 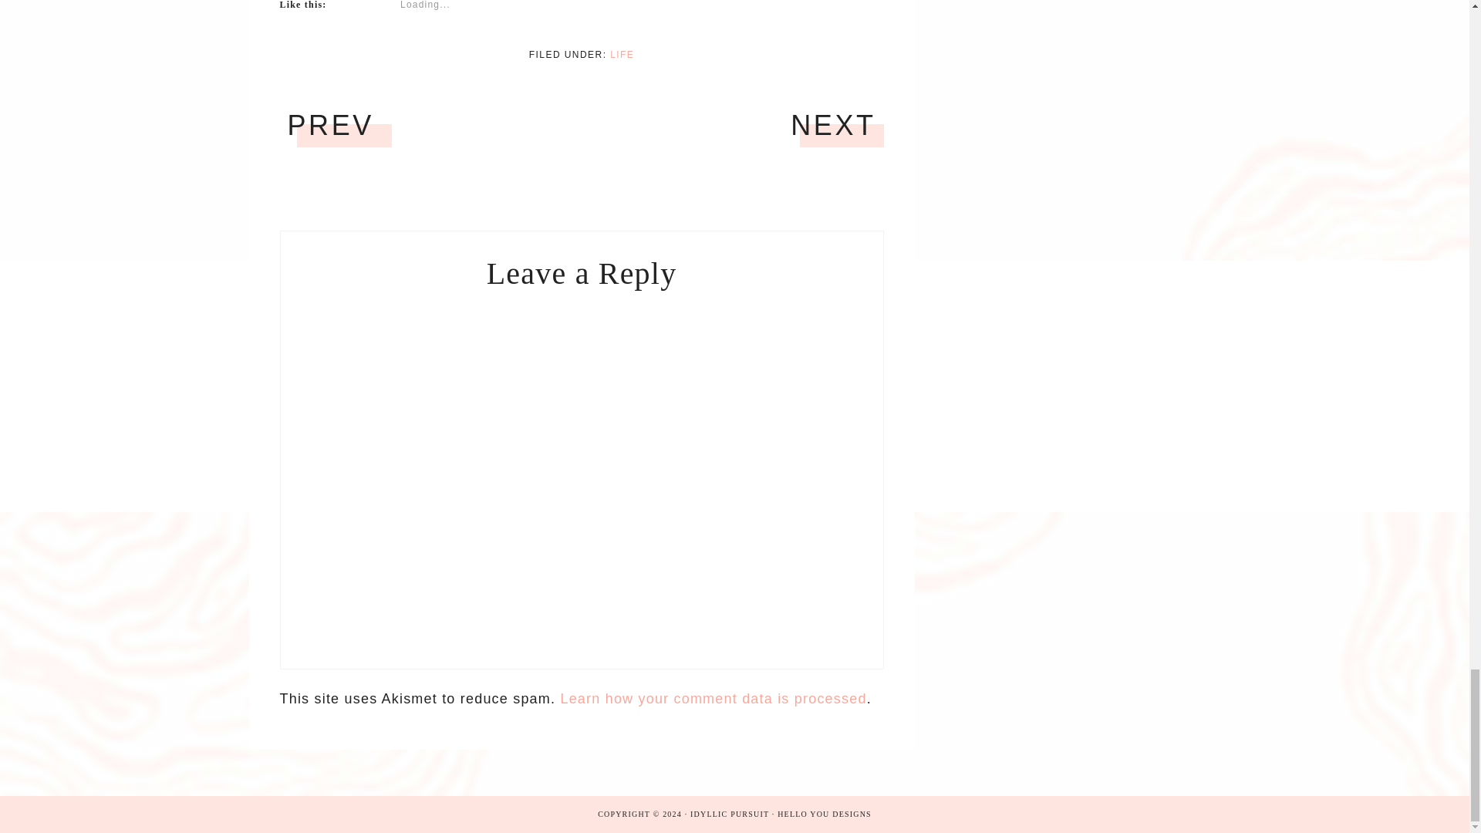 I want to click on LIFE, so click(x=622, y=54).